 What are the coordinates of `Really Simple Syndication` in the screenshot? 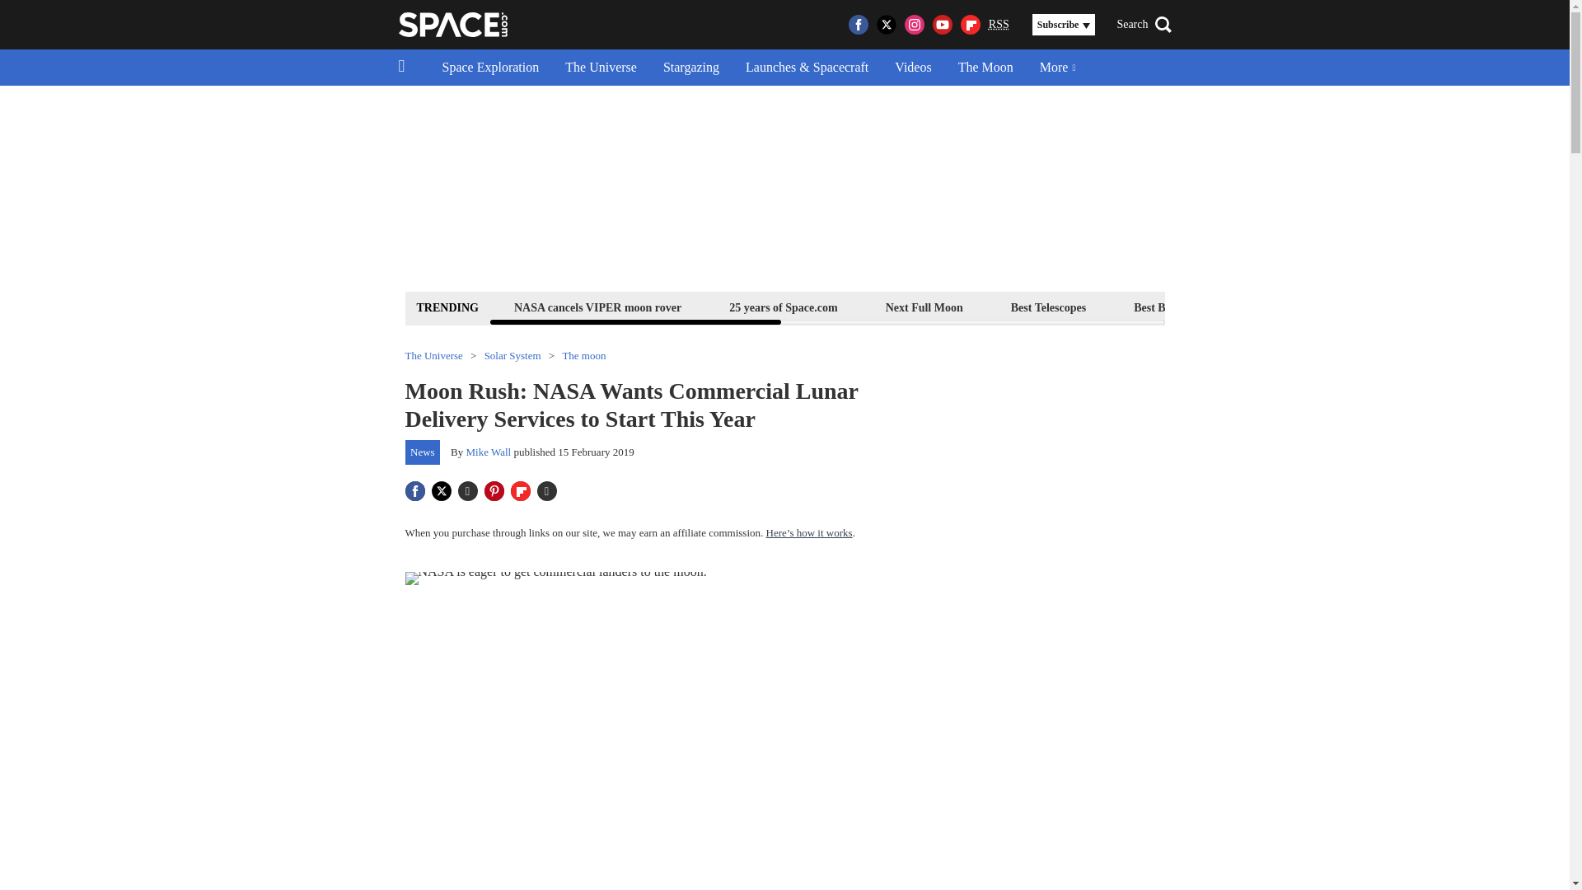 It's located at (999, 23).